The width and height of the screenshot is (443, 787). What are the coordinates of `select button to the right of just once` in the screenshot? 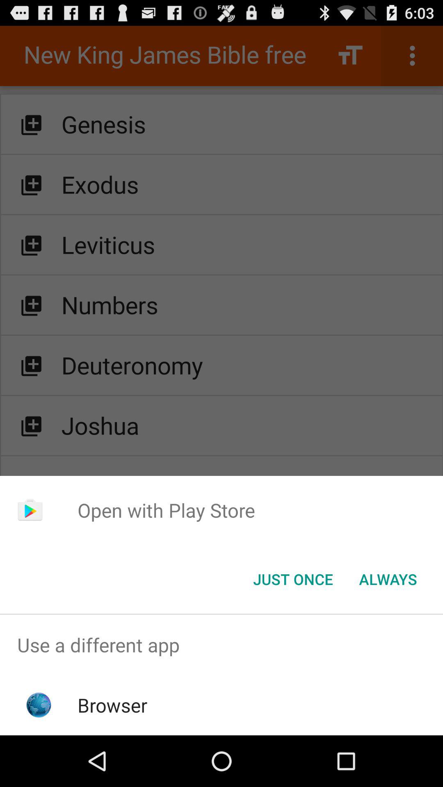 It's located at (388, 579).